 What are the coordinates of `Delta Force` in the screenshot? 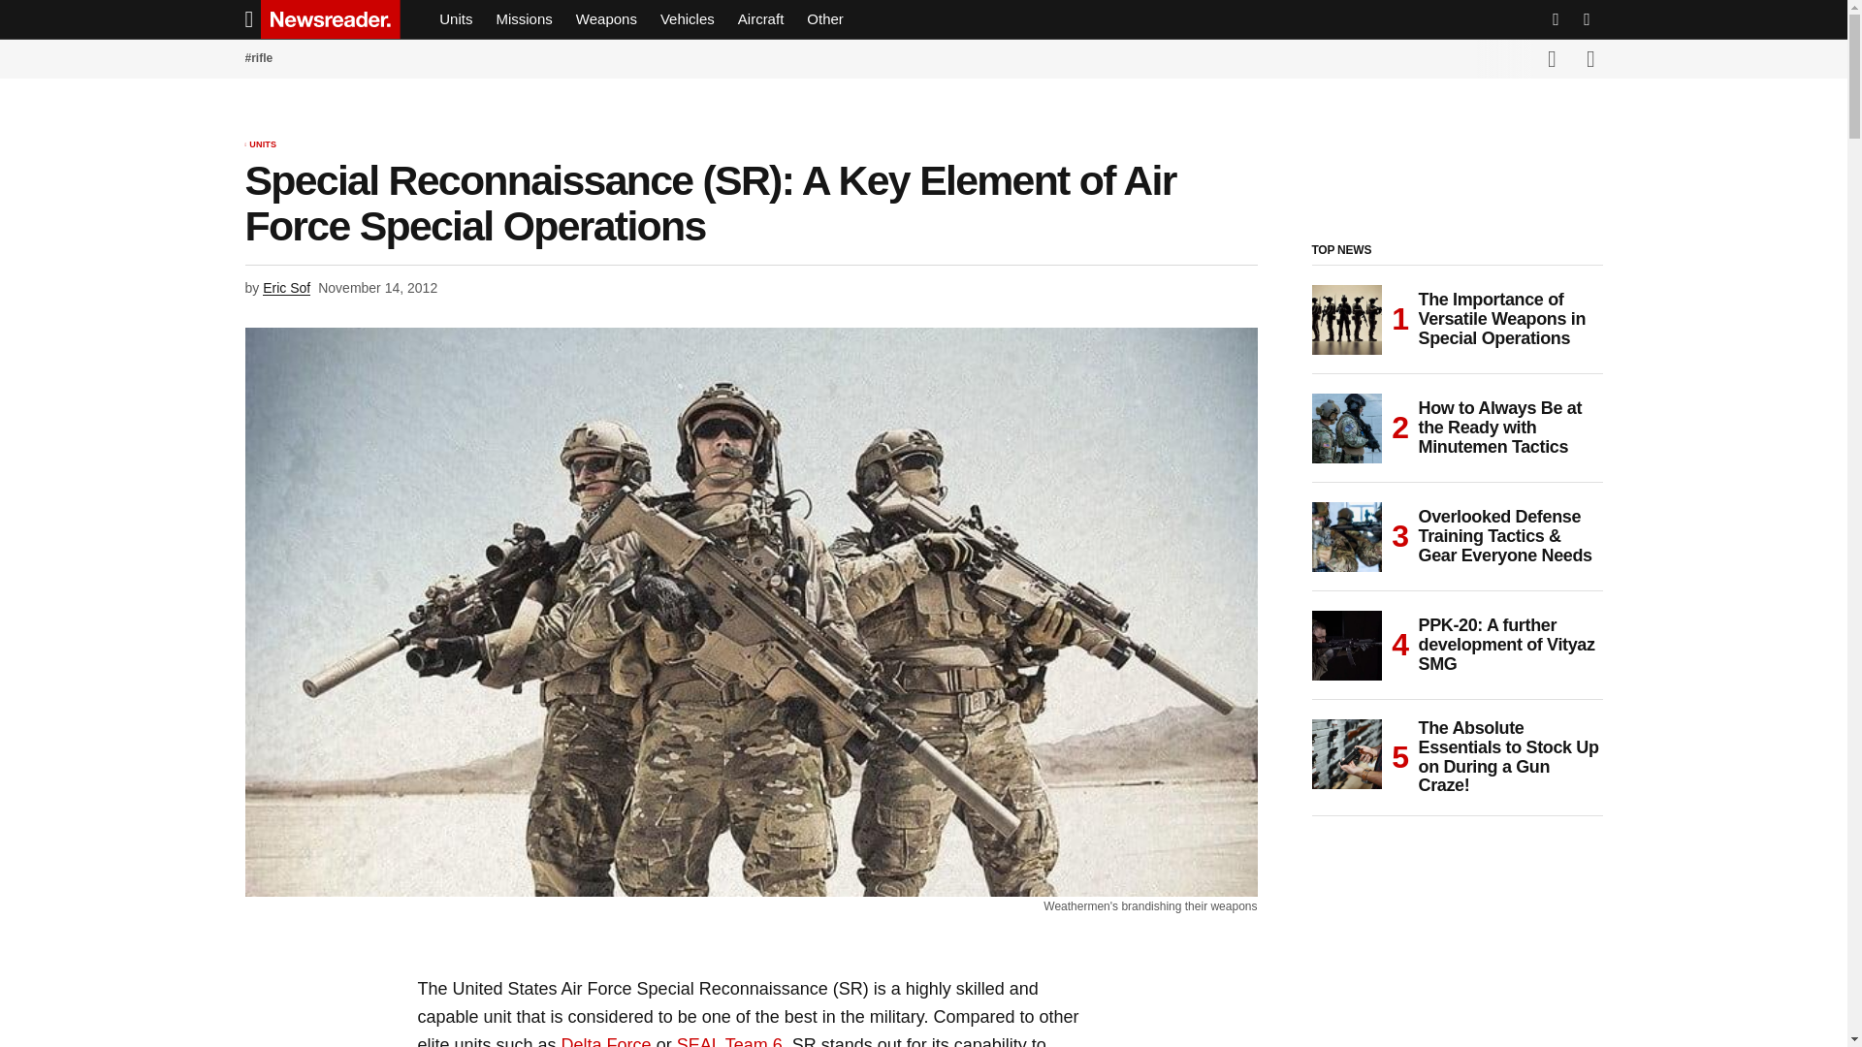 It's located at (607, 1041).